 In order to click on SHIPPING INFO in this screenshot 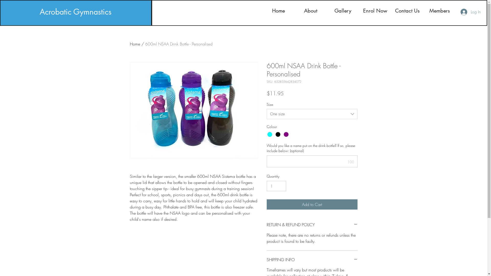, I will do `click(312, 260)`.